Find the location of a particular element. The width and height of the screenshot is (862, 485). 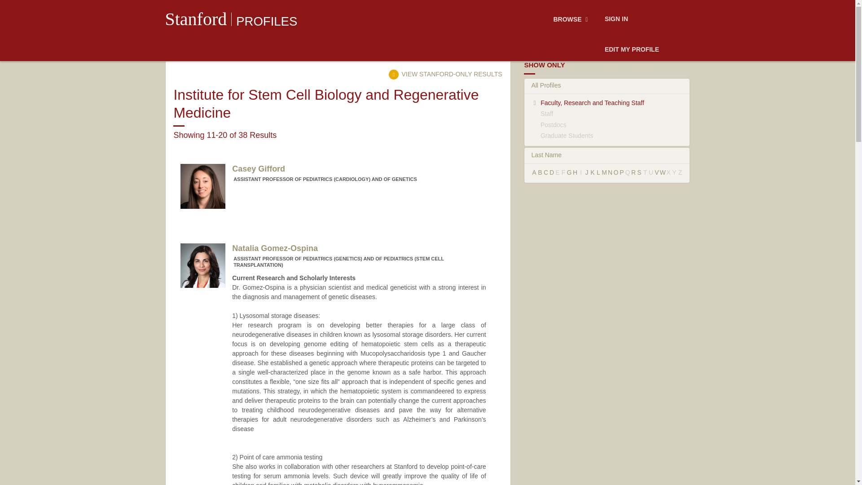

Stanford is located at coordinates (196, 19).